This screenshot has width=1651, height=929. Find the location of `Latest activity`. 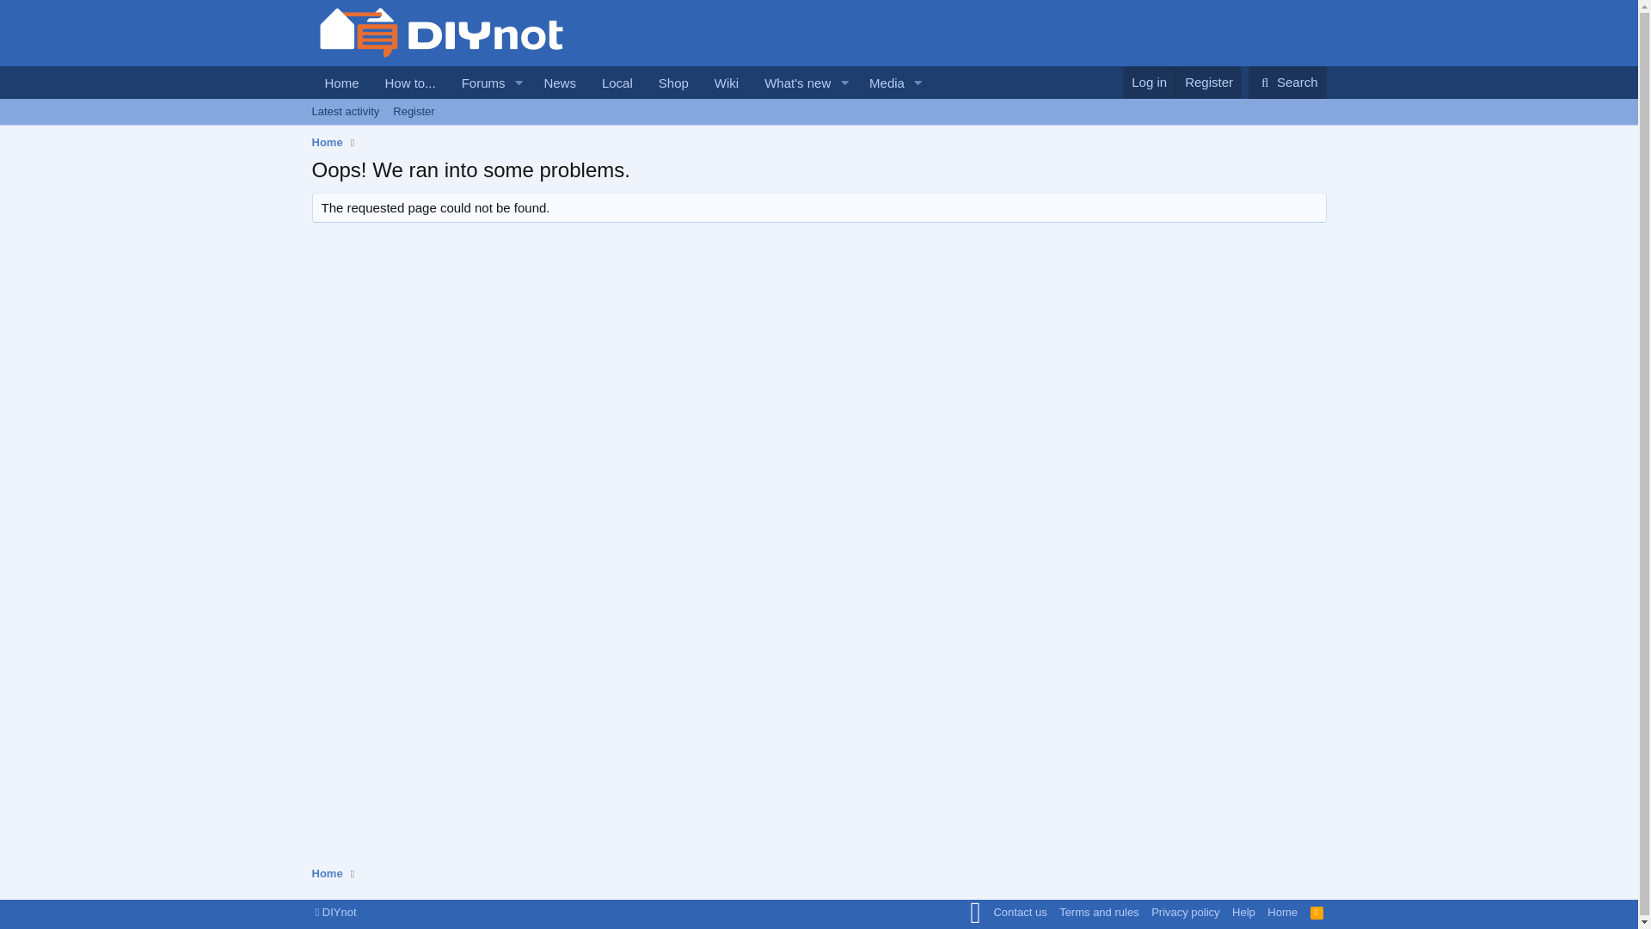

Latest activity is located at coordinates (345, 111).